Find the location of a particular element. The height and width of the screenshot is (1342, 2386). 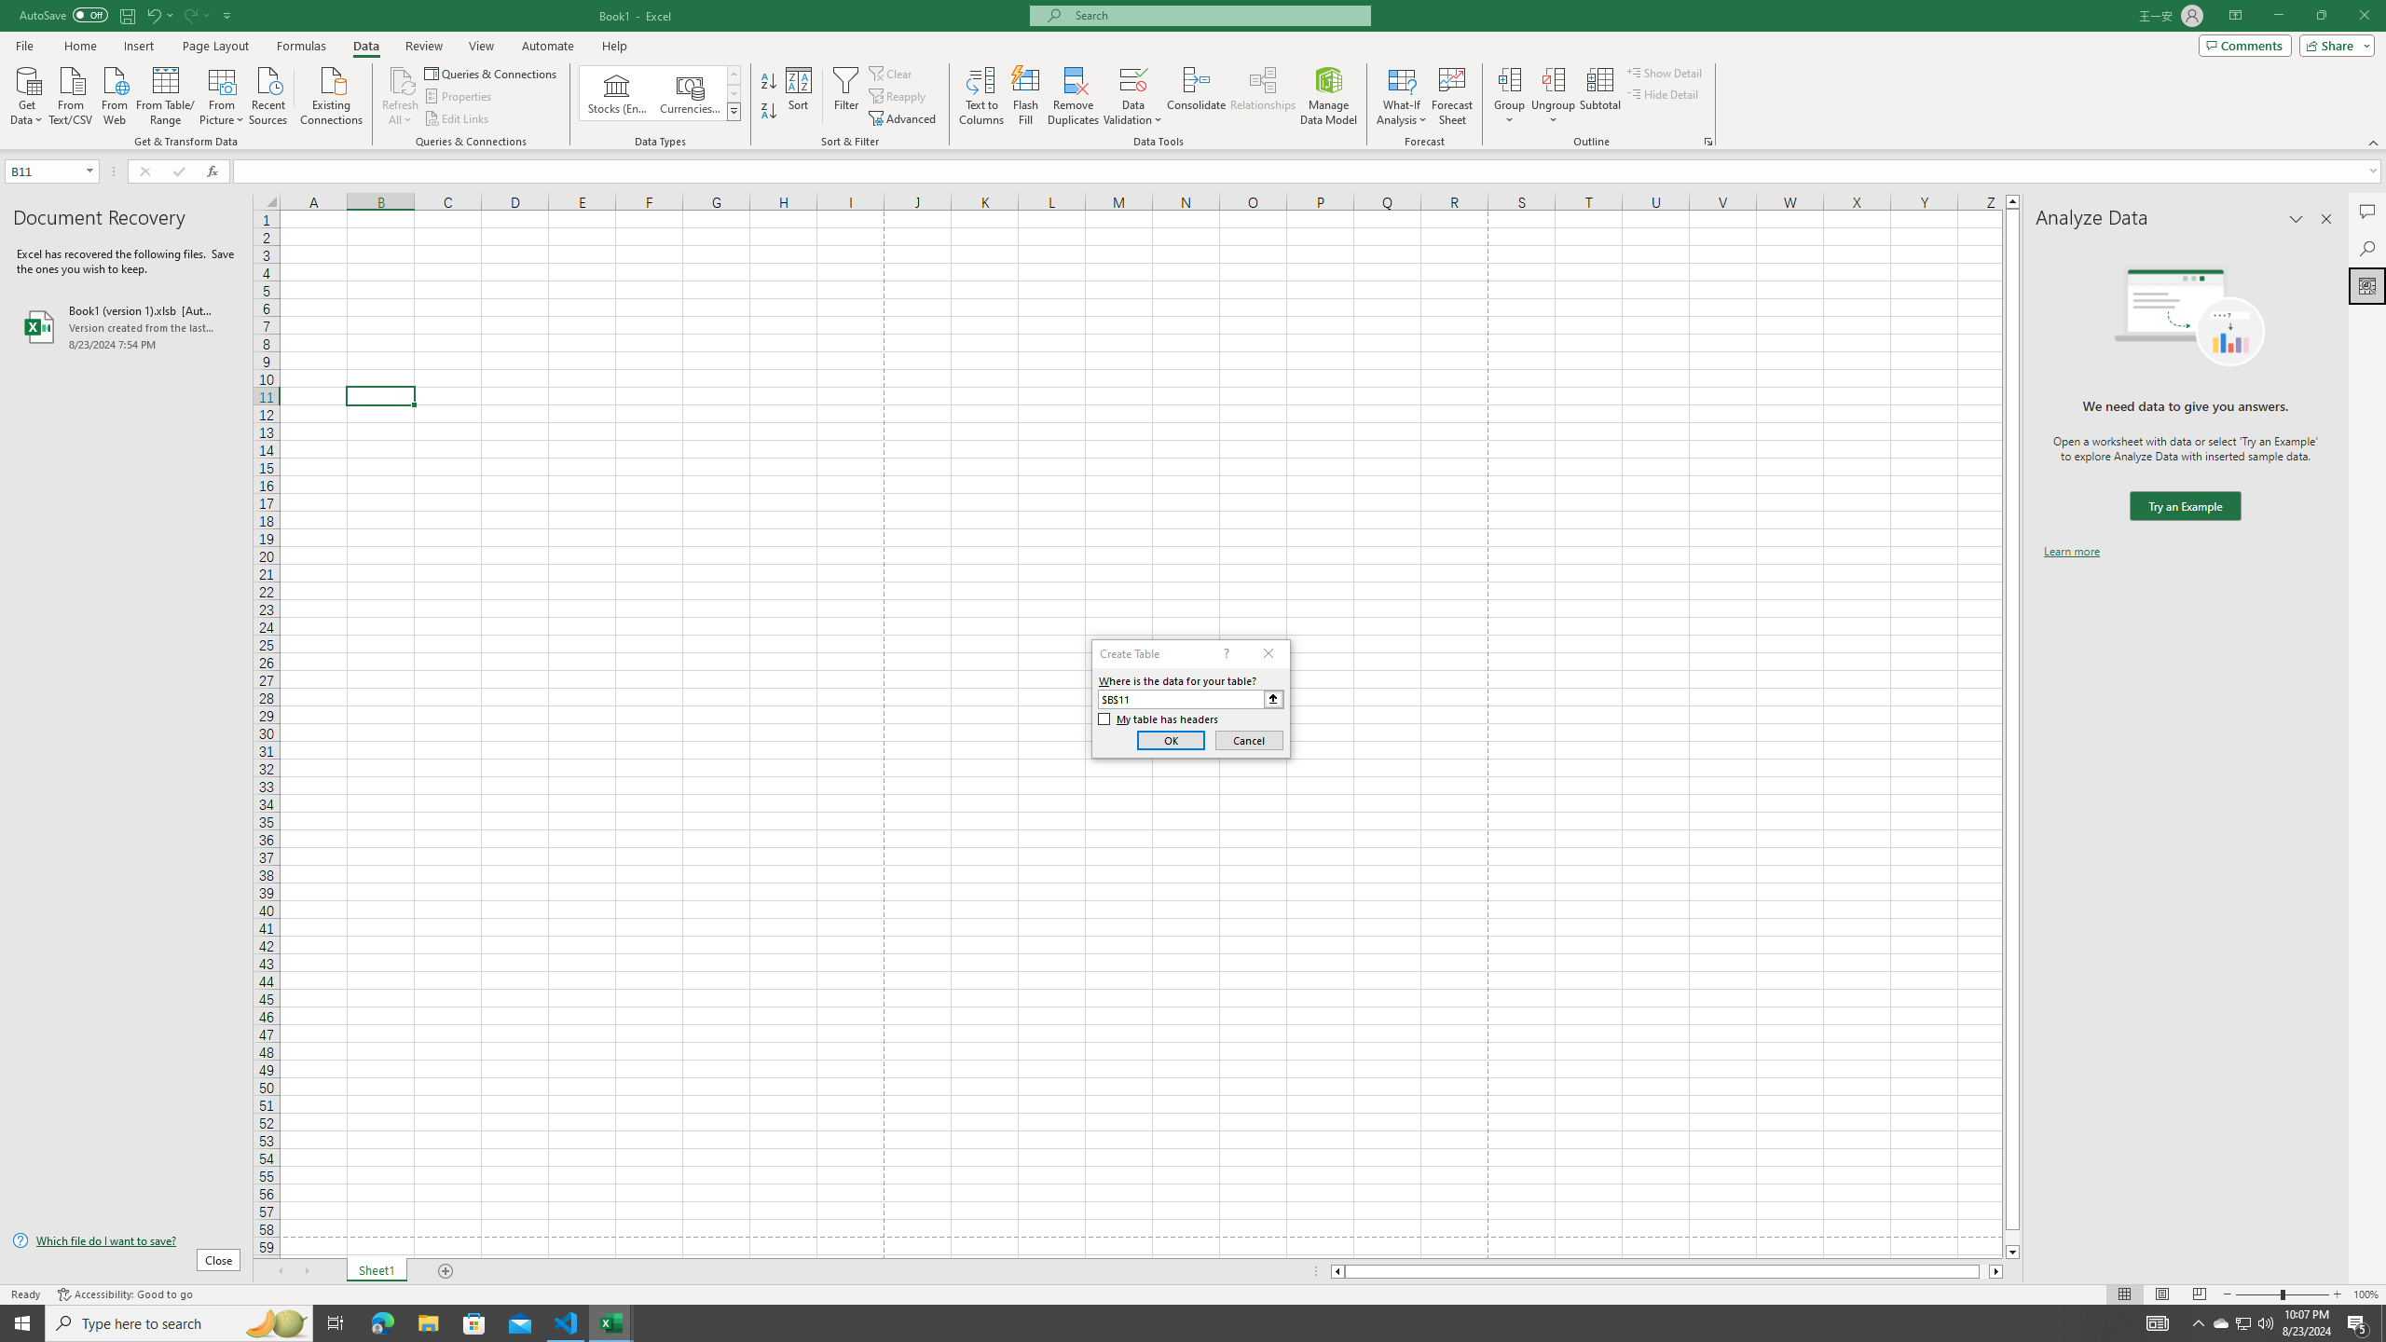

Search is located at coordinates (2367, 248).